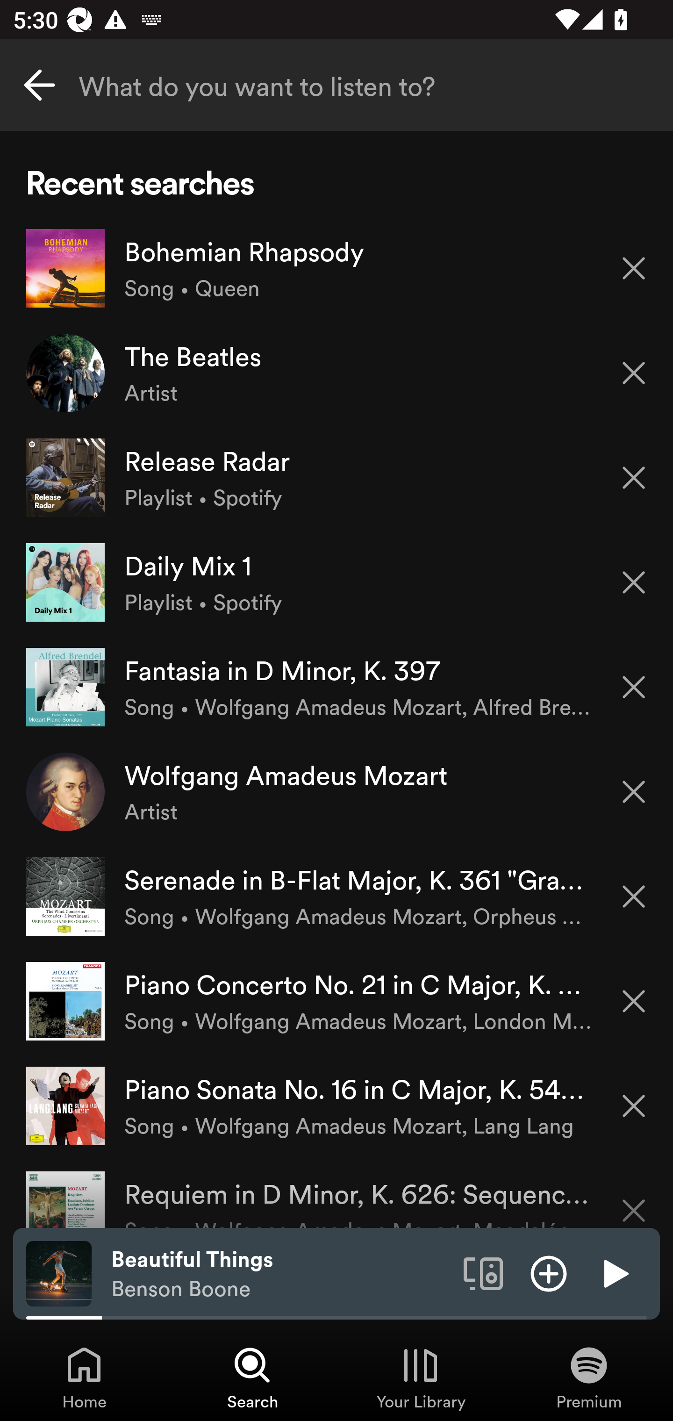  What do you see at coordinates (336, 477) in the screenshot?
I see `Release Radar Playlist • Spotify Remove` at bounding box center [336, 477].